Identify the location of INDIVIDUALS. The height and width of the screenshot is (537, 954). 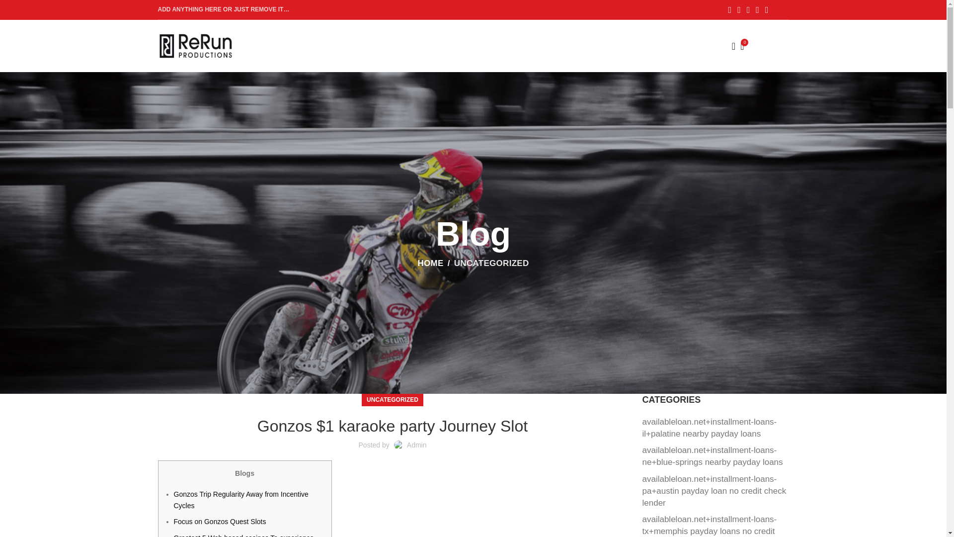
(380, 35).